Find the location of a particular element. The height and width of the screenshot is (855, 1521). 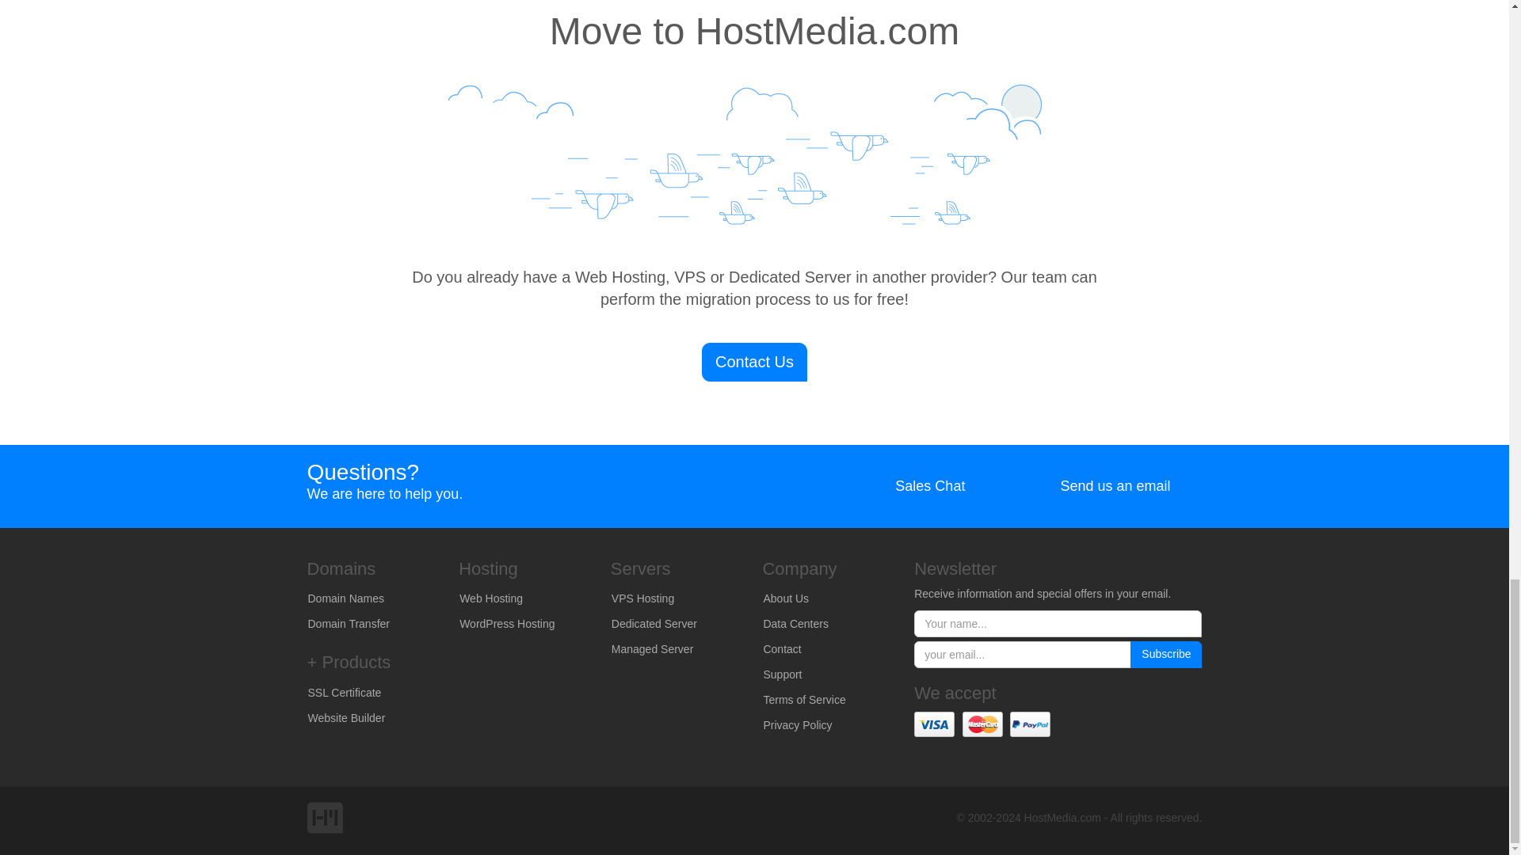

Send us an email is located at coordinates (1098, 487).